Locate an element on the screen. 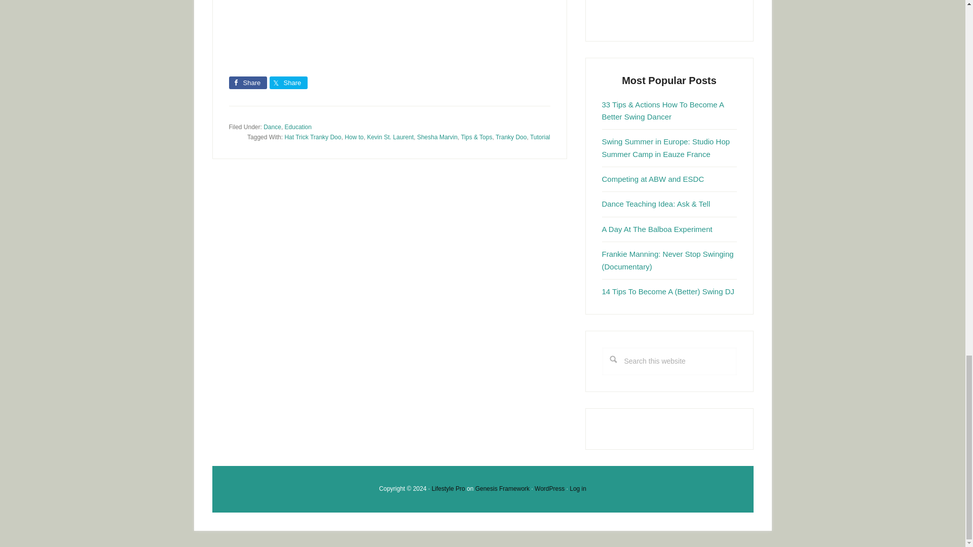 The width and height of the screenshot is (973, 547). Share is located at coordinates (247, 83).